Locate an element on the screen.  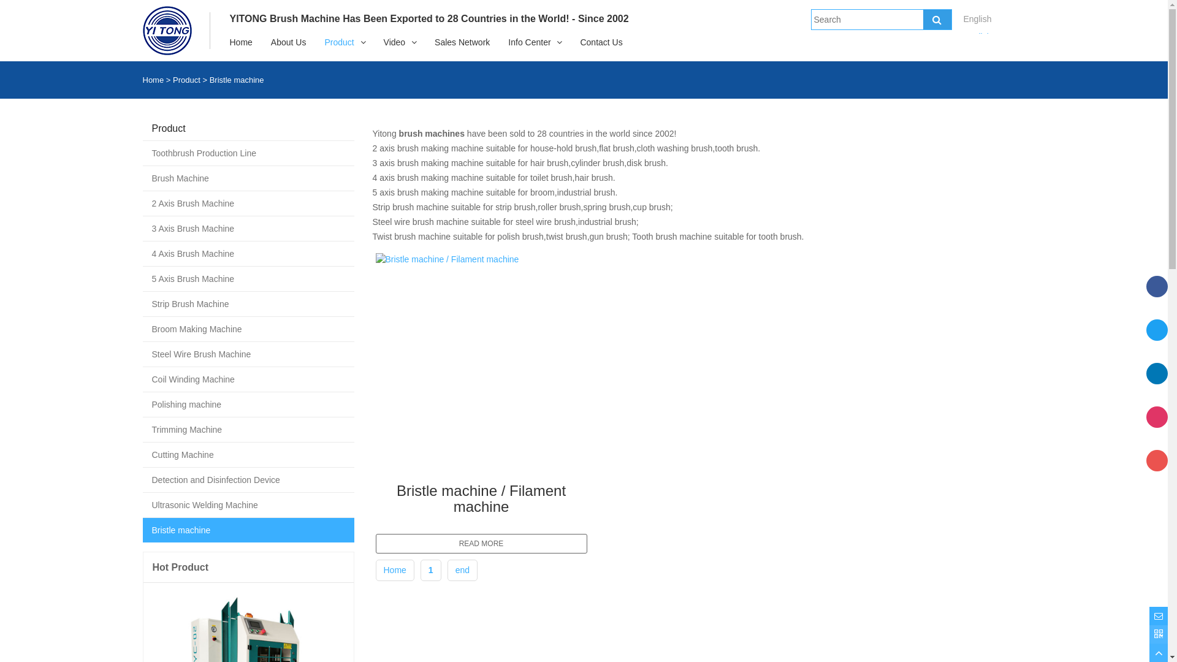
end is located at coordinates (462, 570).